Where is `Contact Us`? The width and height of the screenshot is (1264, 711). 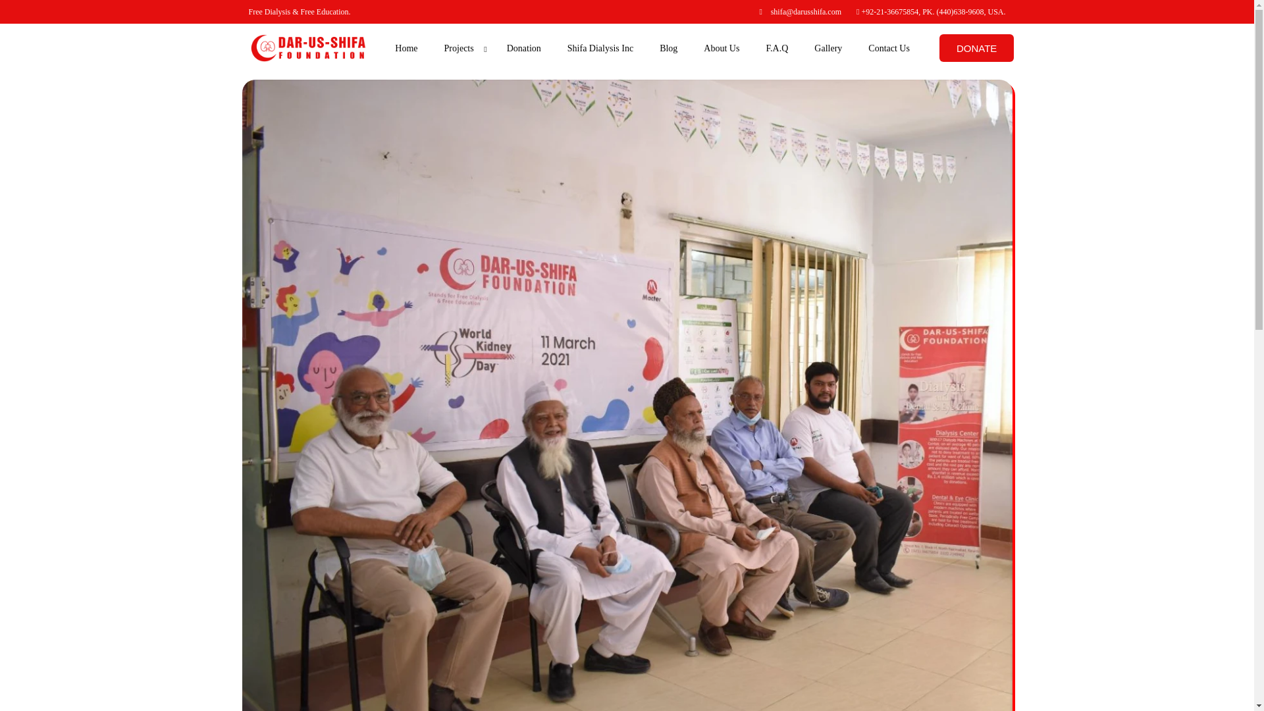 Contact Us is located at coordinates (889, 48).